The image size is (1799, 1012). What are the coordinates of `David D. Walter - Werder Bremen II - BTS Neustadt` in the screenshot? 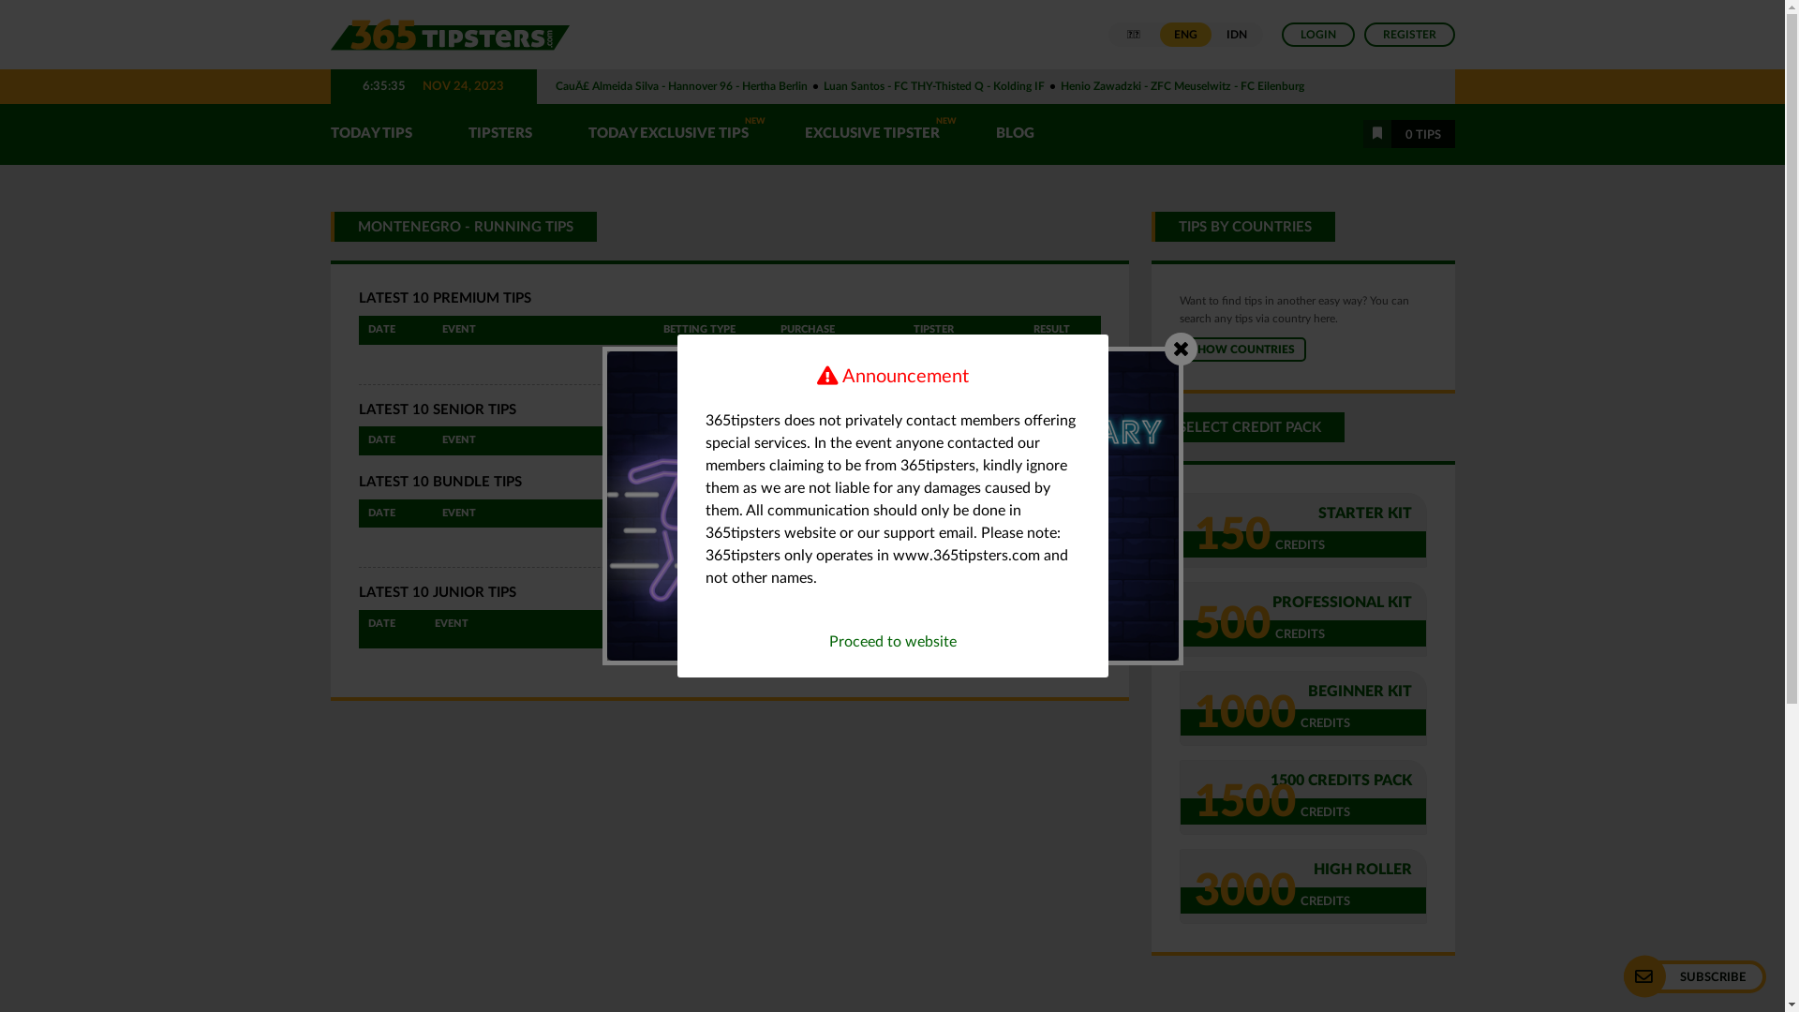 It's located at (1272, 86).